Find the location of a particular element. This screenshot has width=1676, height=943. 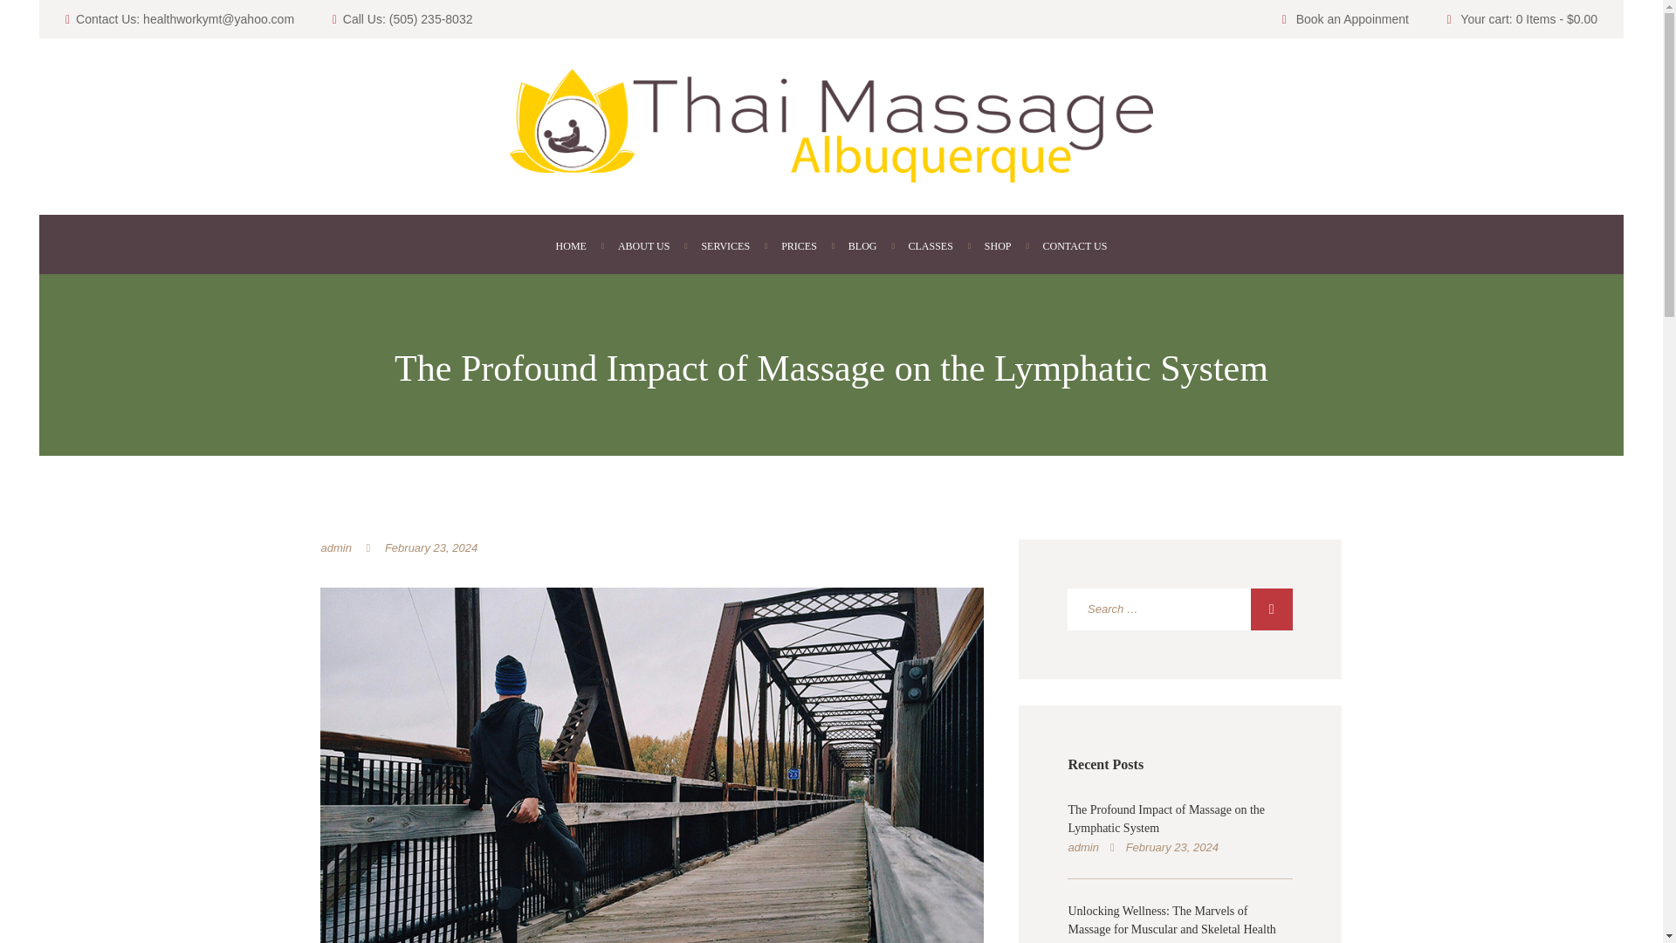

SHOP is located at coordinates (997, 246).